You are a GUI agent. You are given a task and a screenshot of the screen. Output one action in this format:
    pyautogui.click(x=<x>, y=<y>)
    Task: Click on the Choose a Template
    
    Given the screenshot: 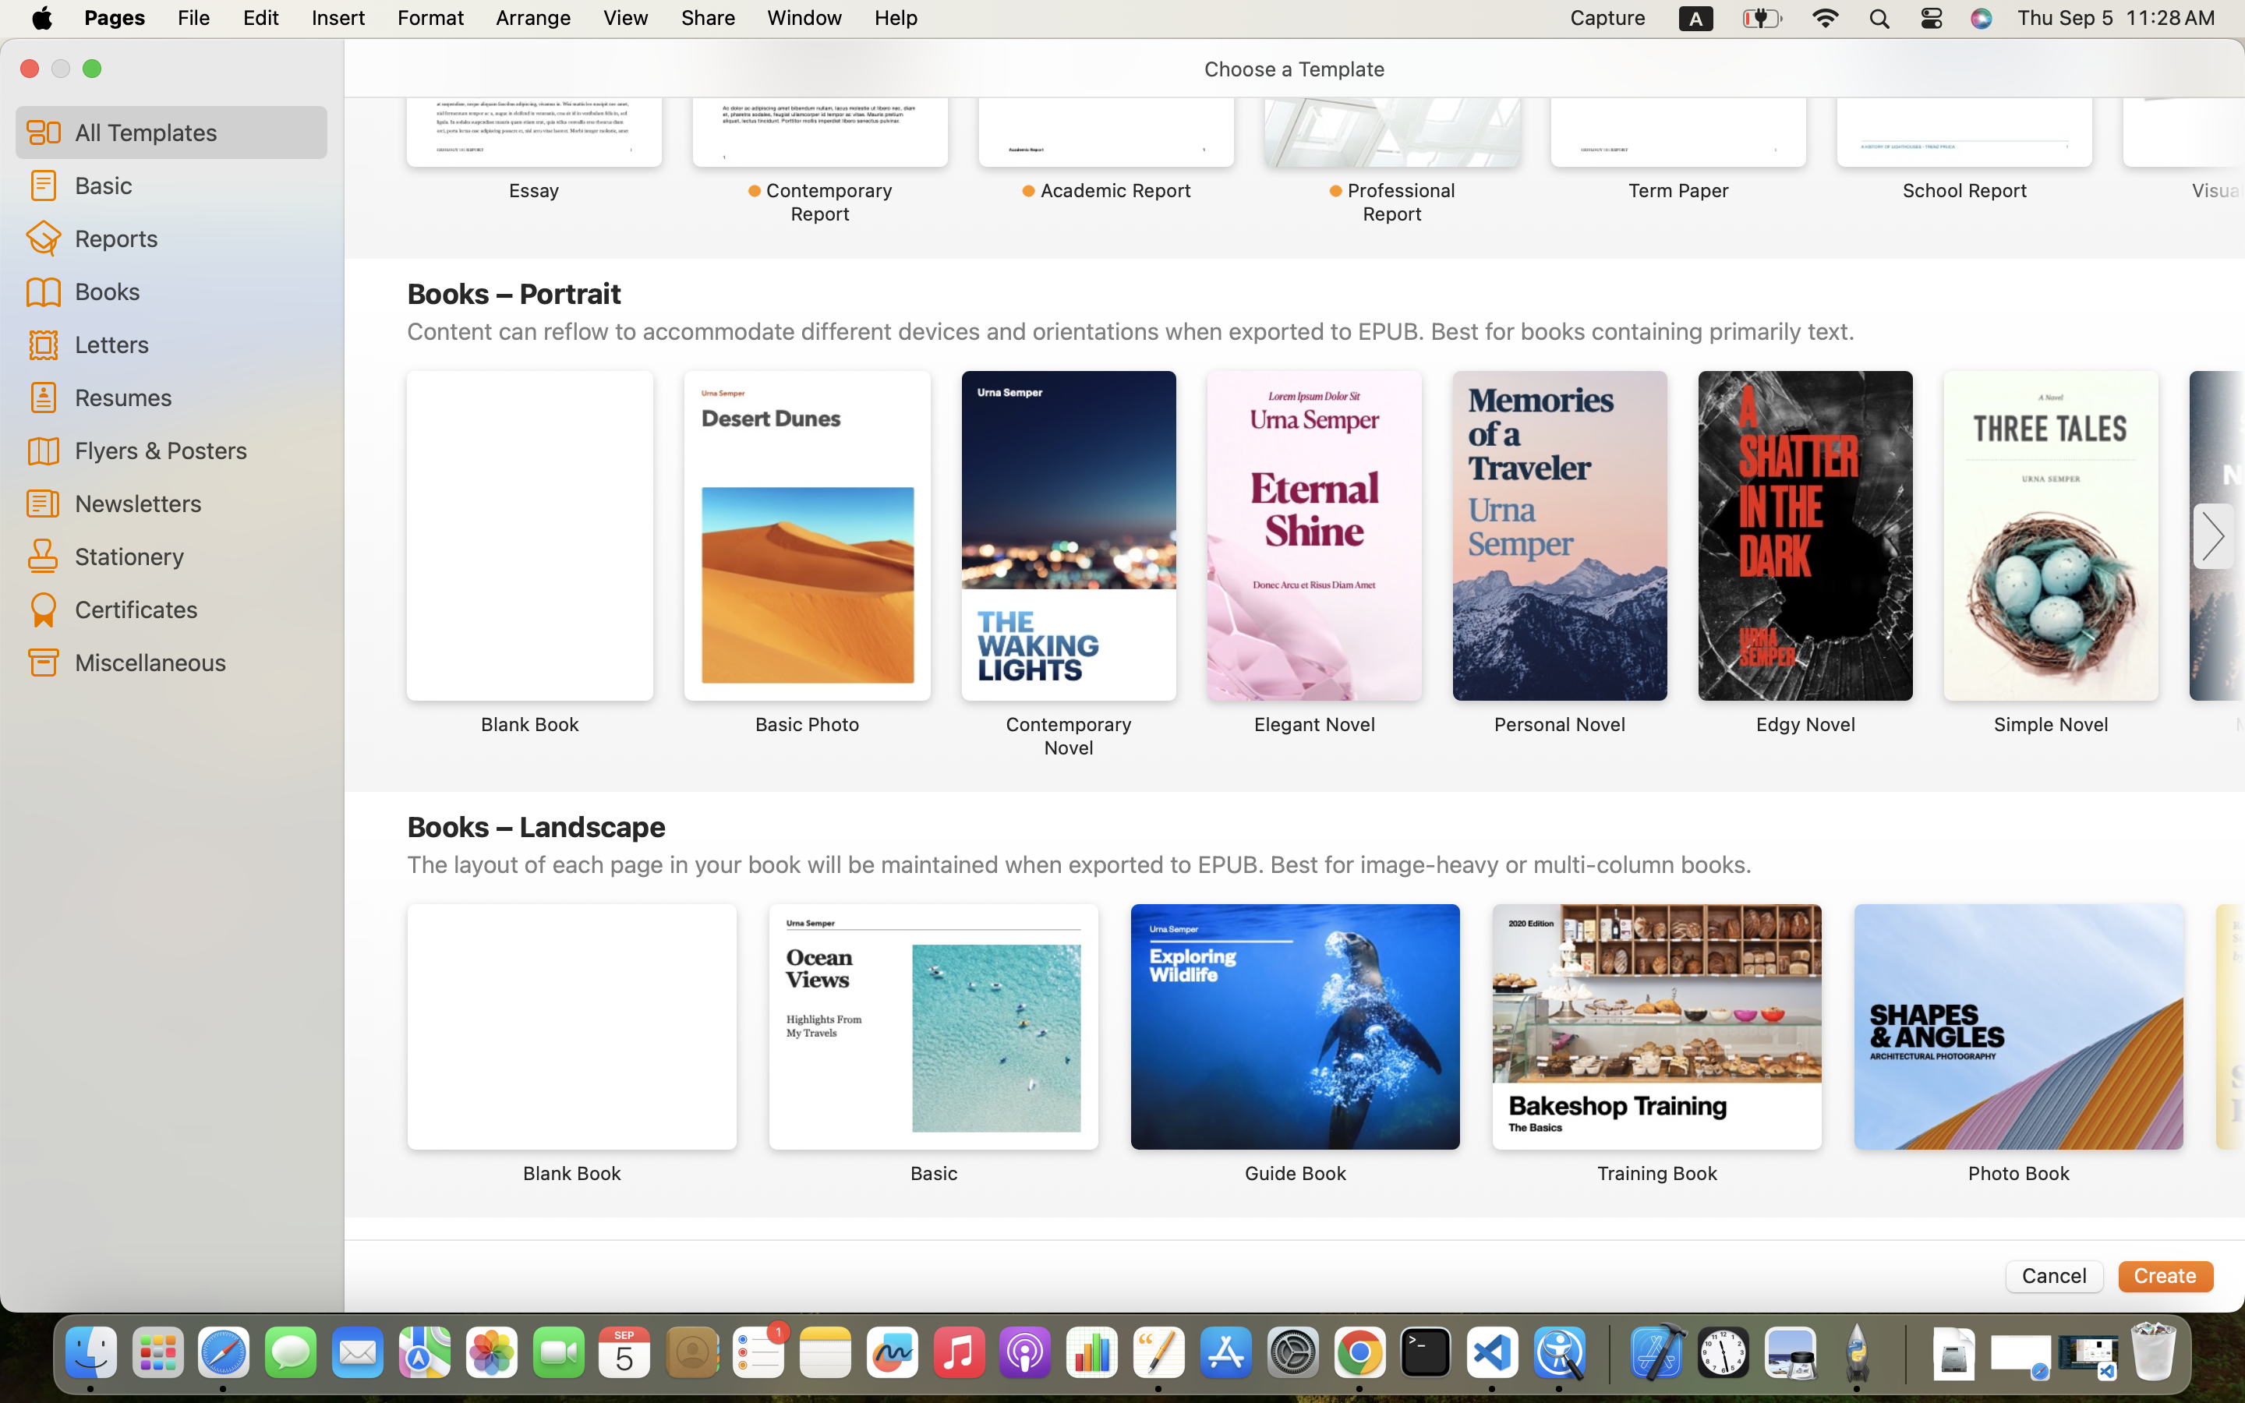 What is the action you would take?
    pyautogui.click(x=1294, y=69)
    